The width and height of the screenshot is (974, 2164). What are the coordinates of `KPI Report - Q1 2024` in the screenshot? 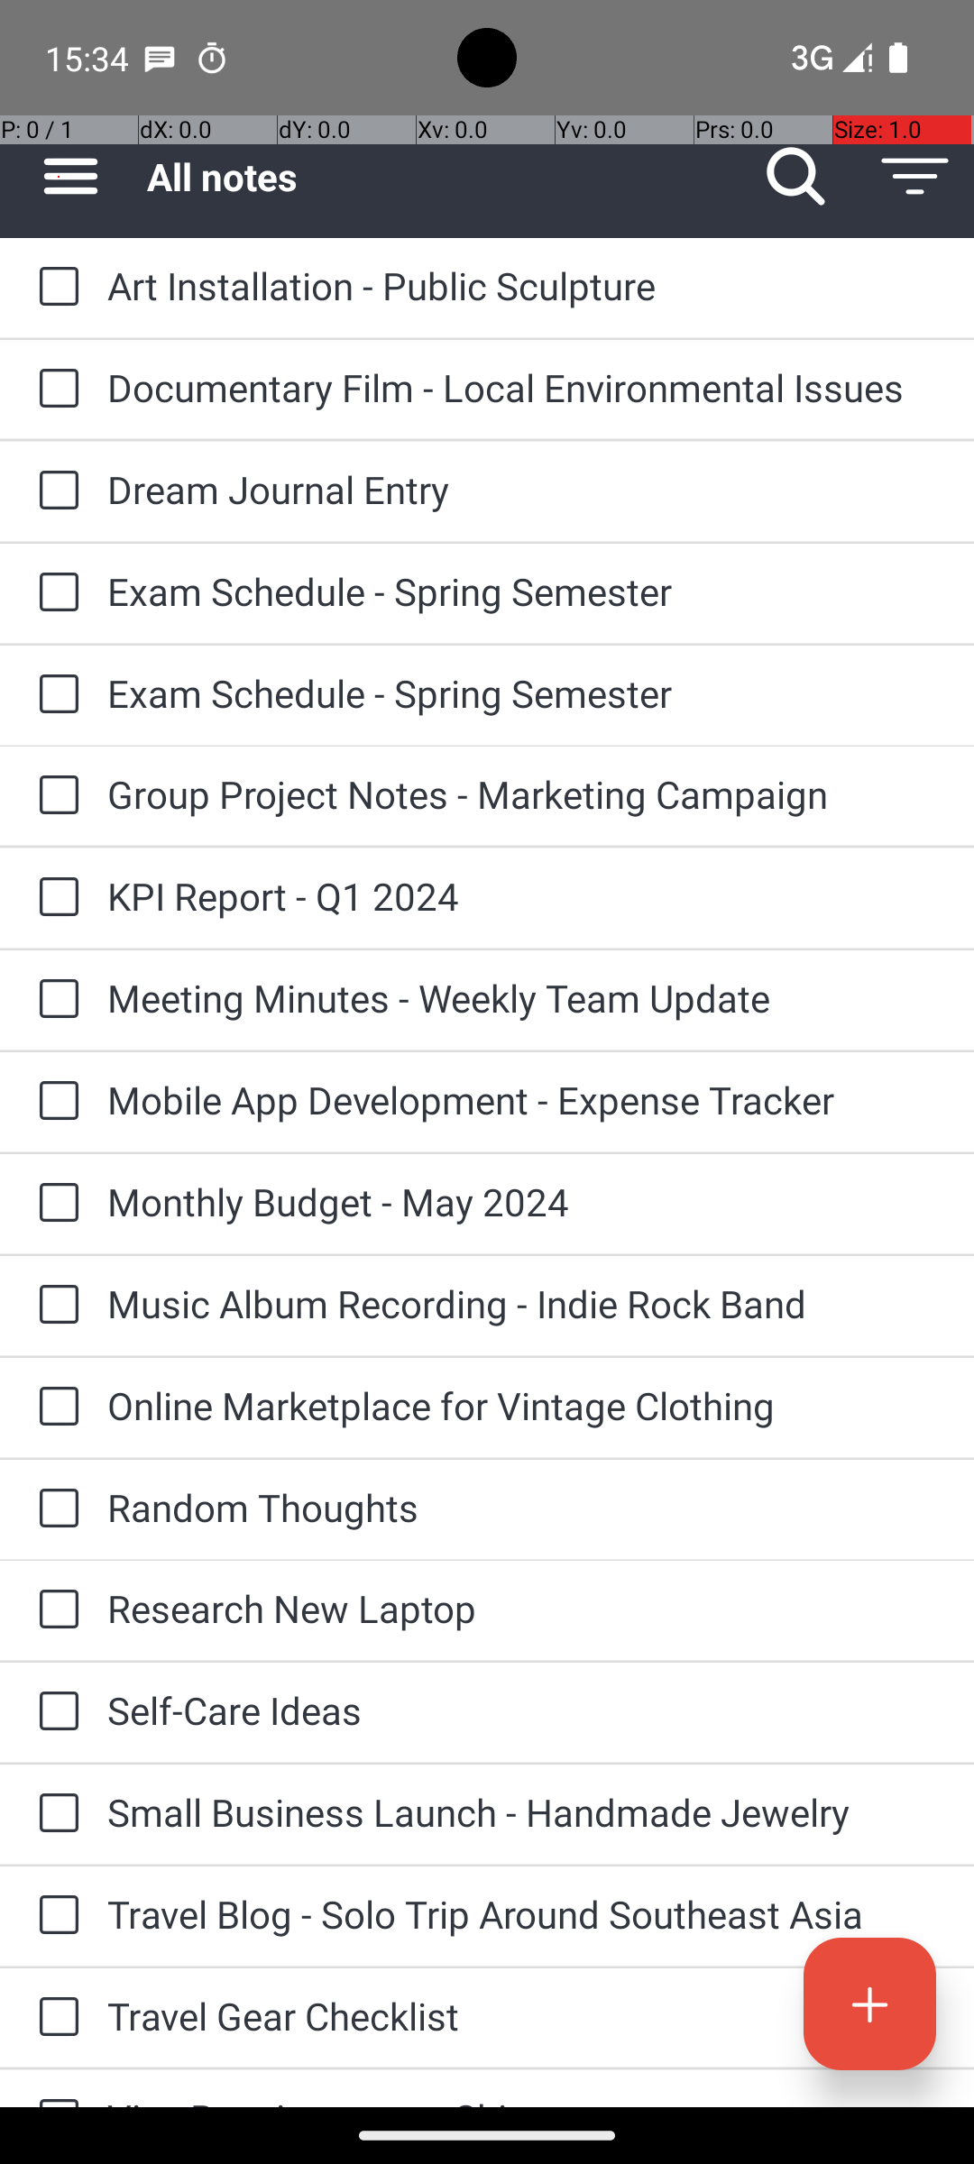 It's located at (523, 896).